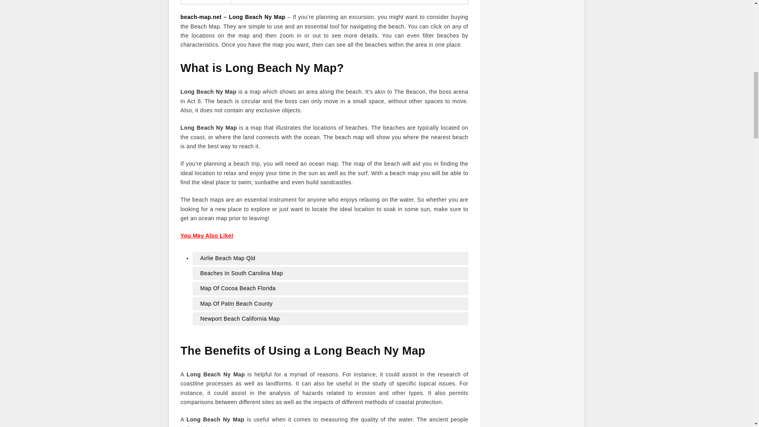  Describe the element at coordinates (201, 17) in the screenshot. I see `beach-map.net` at that location.